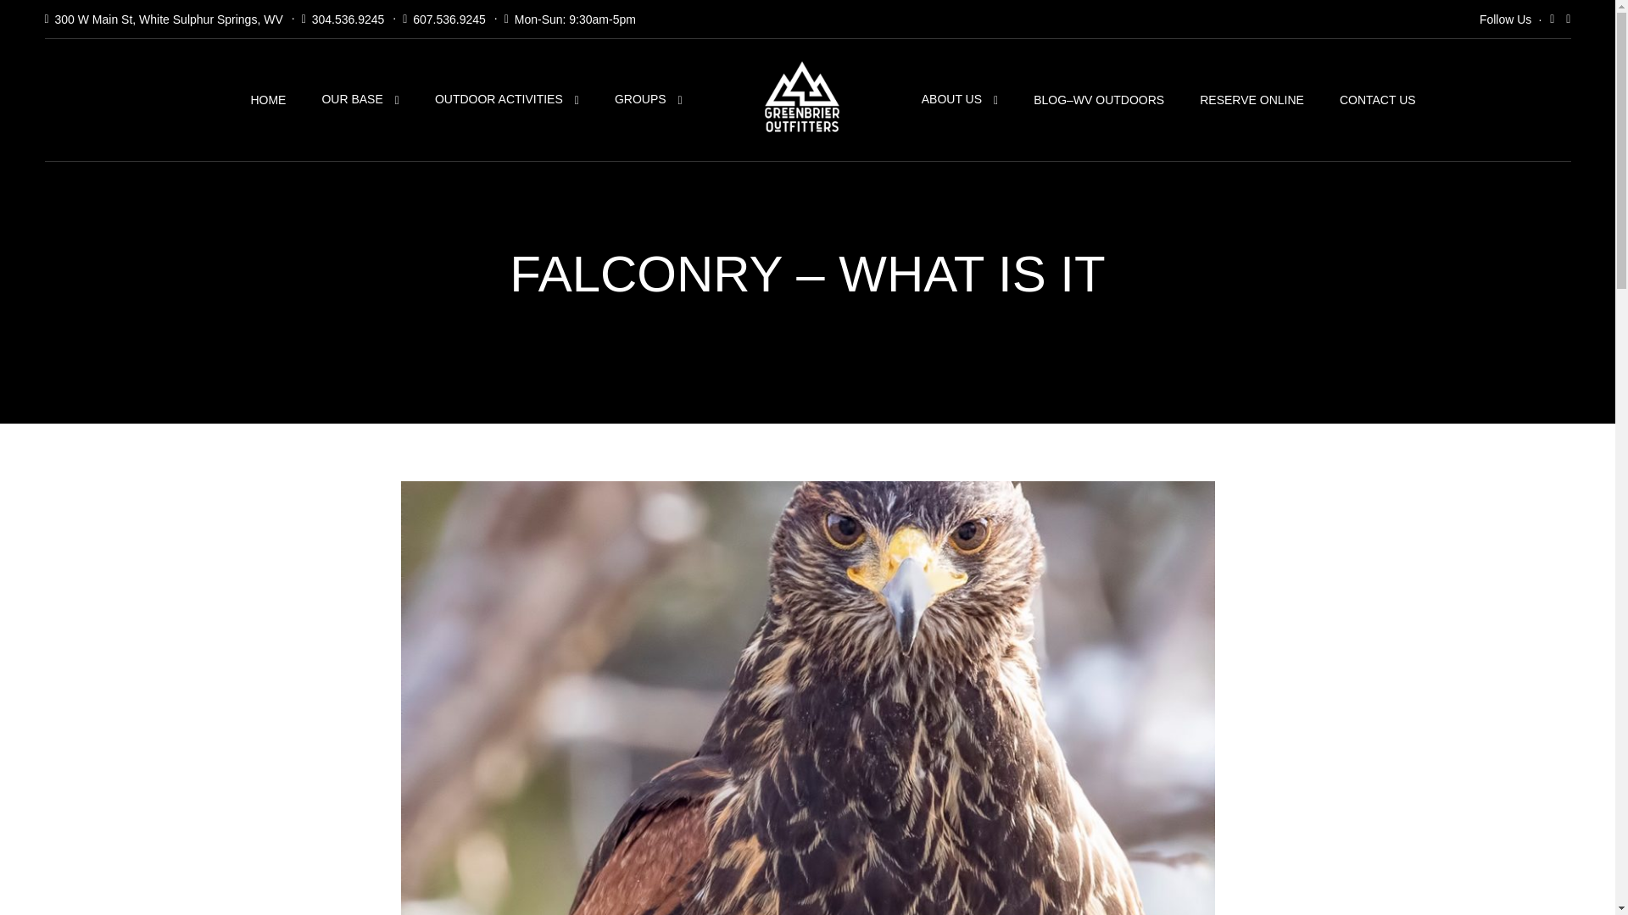  Describe the element at coordinates (648, 100) in the screenshot. I see `GROUPS` at that location.